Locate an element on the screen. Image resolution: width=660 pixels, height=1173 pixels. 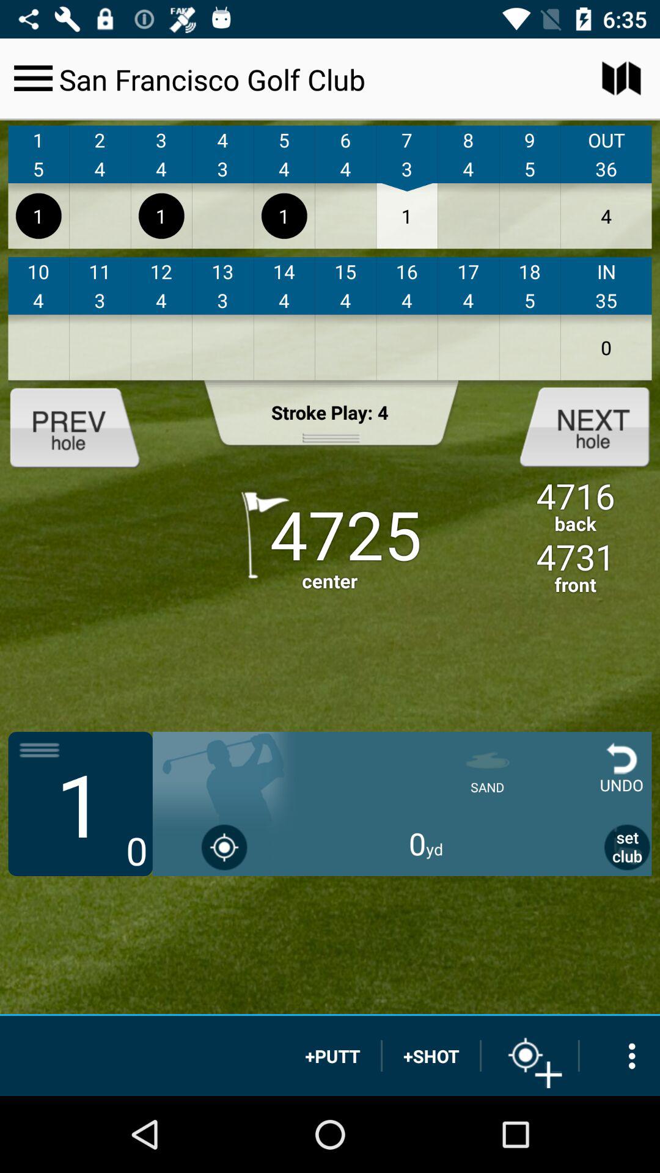
menu is located at coordinates (33, 78).